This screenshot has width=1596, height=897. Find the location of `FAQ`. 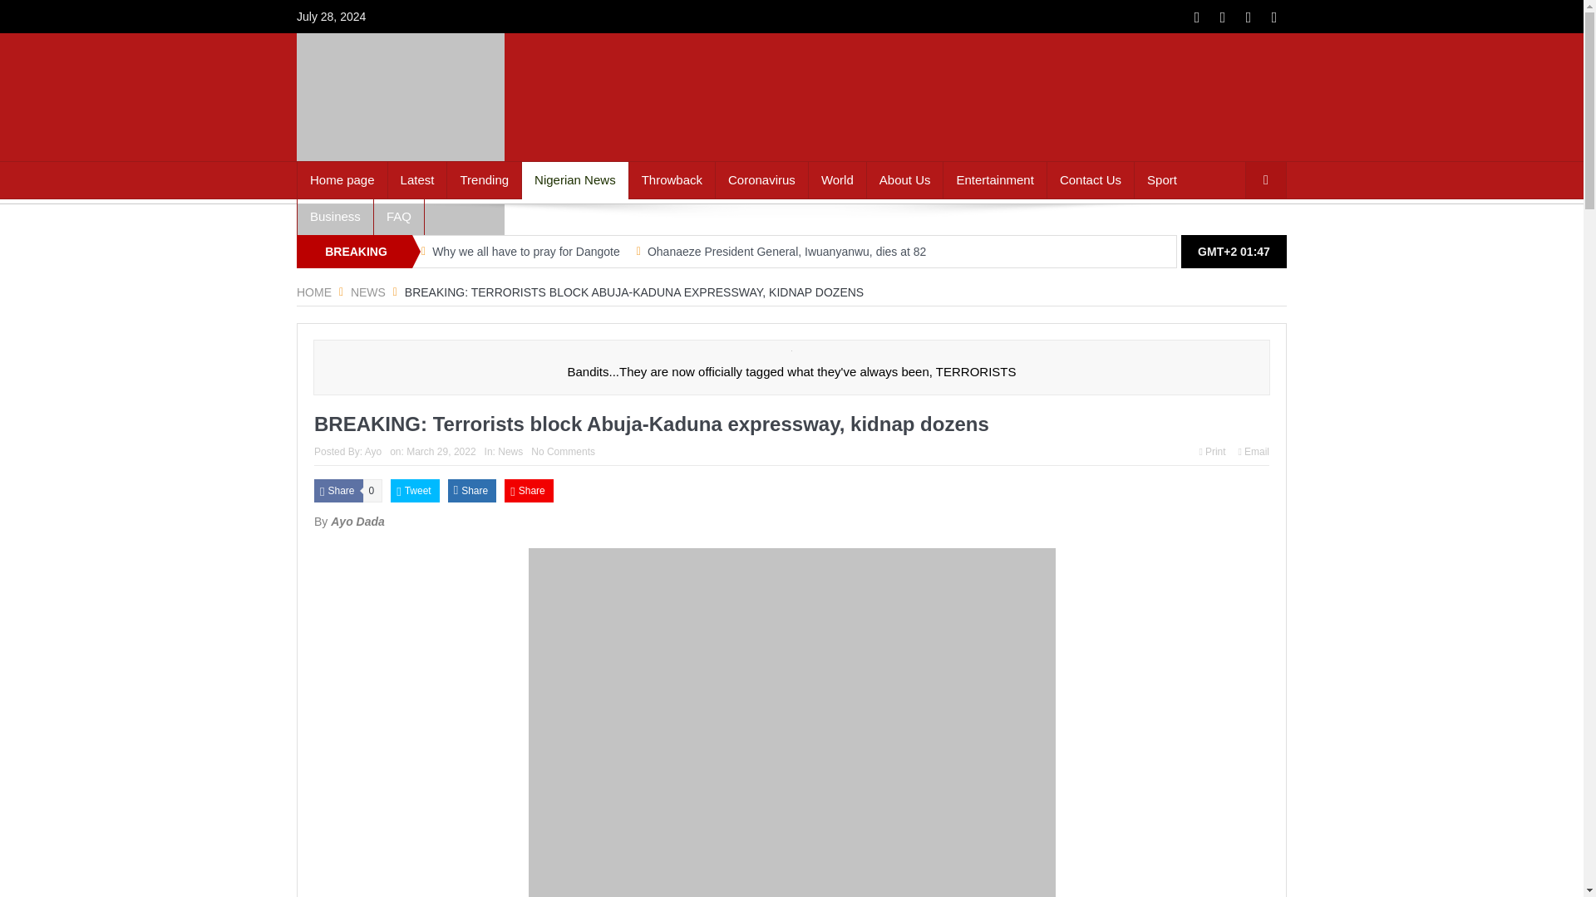

FAQ is located at coordinates (399, 216).